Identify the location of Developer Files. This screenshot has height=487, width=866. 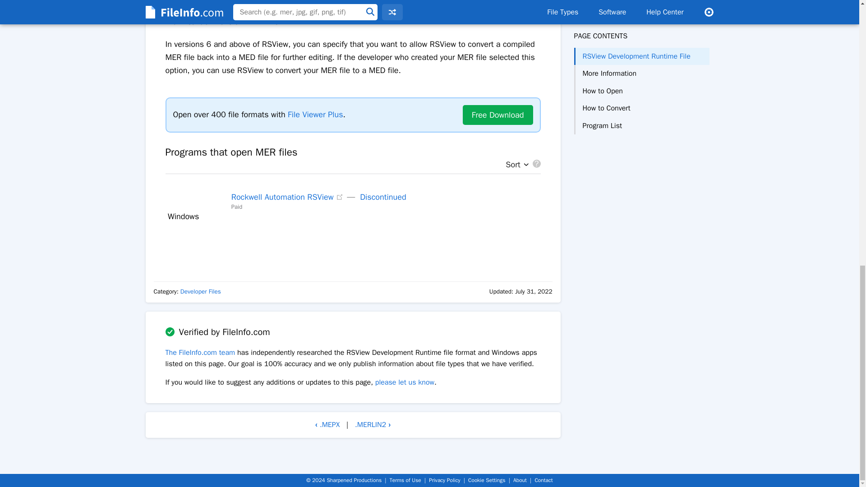
(200, 291).